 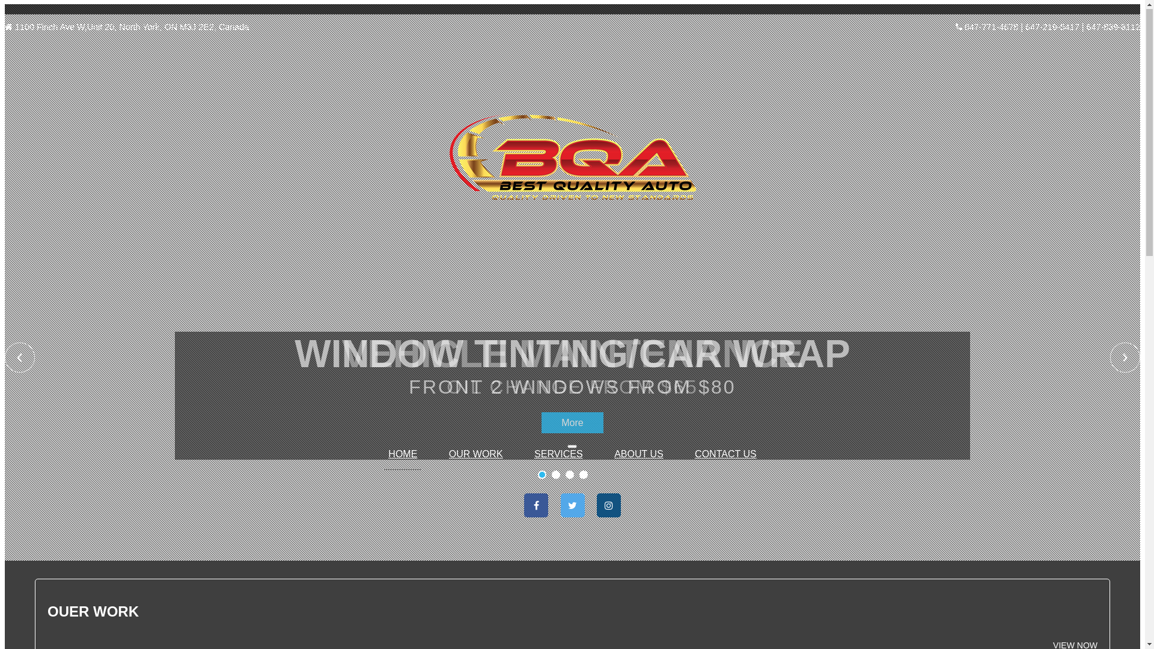 I want to click on More, so click(x=572, y=423).